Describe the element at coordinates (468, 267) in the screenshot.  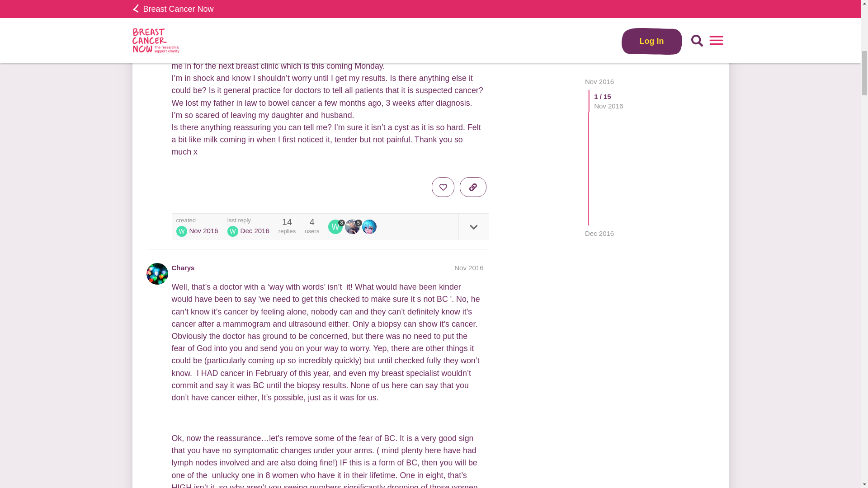
I see `Nov 2016` at that location.